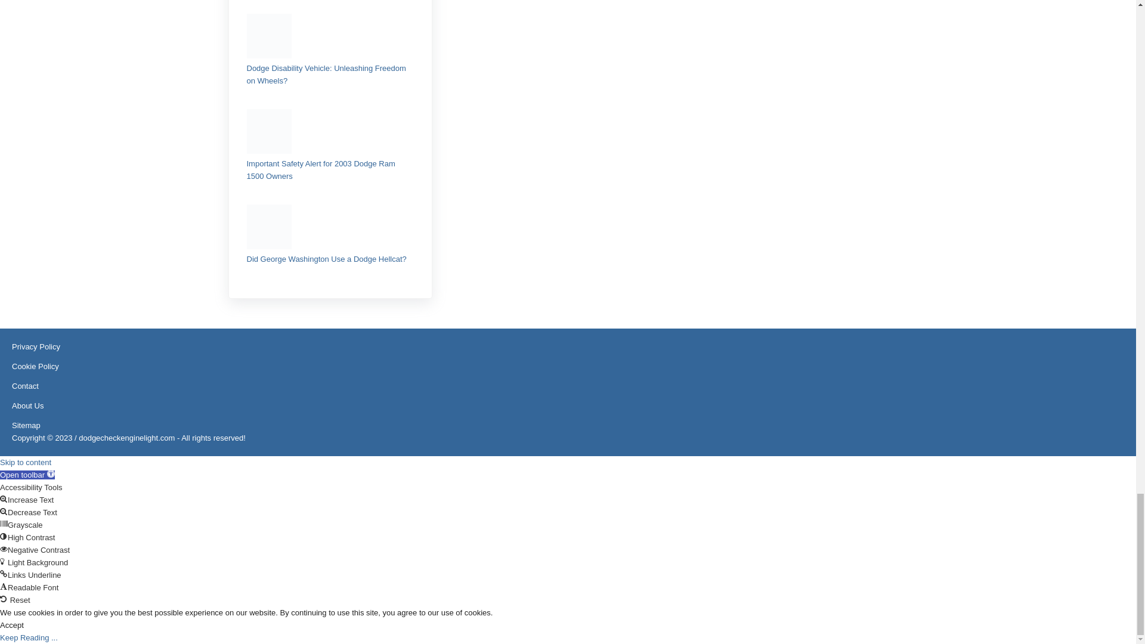 Image resolution: width=1145 pixels, height=644 pixels. What do you see at coordinates (26, 426) in the screenshot?
I see `Sitemap` at bounding box center [26, 426].